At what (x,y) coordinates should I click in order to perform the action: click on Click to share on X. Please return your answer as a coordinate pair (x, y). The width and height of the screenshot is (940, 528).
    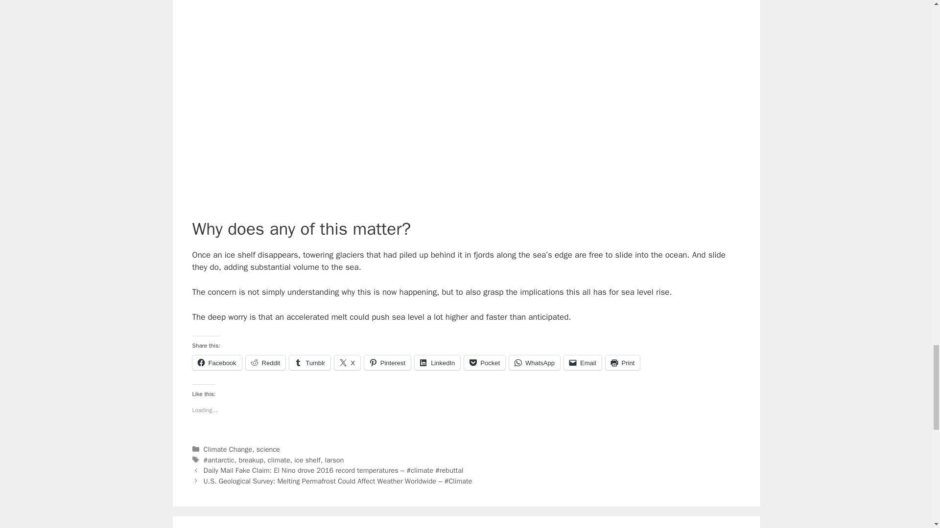
    Looking at the image, I should click on (347, 363).